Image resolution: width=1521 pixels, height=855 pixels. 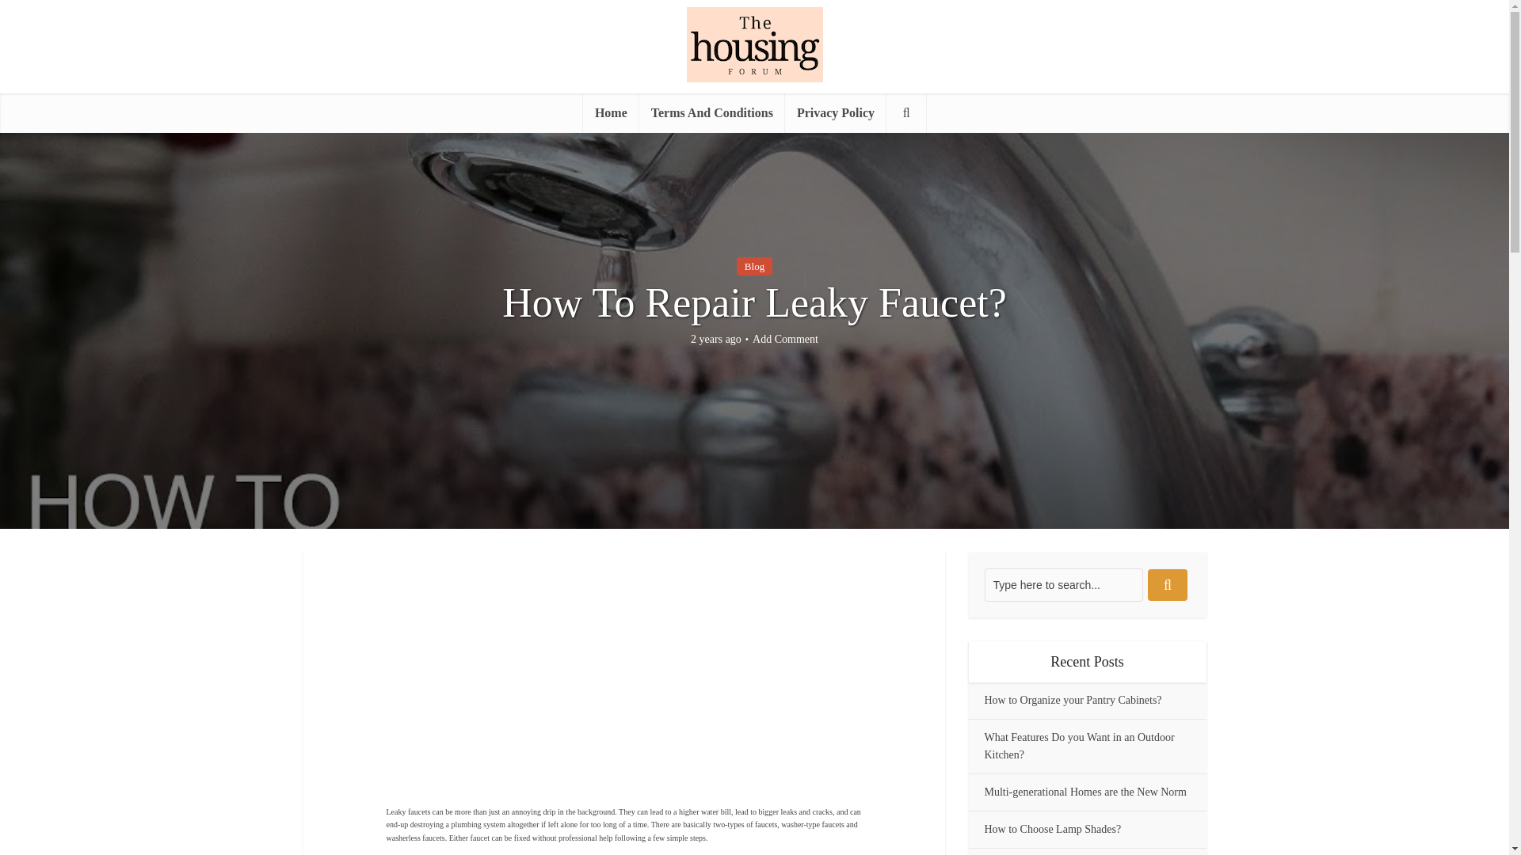 I want to click on Type here to search..., so click(x=1063, y=585).